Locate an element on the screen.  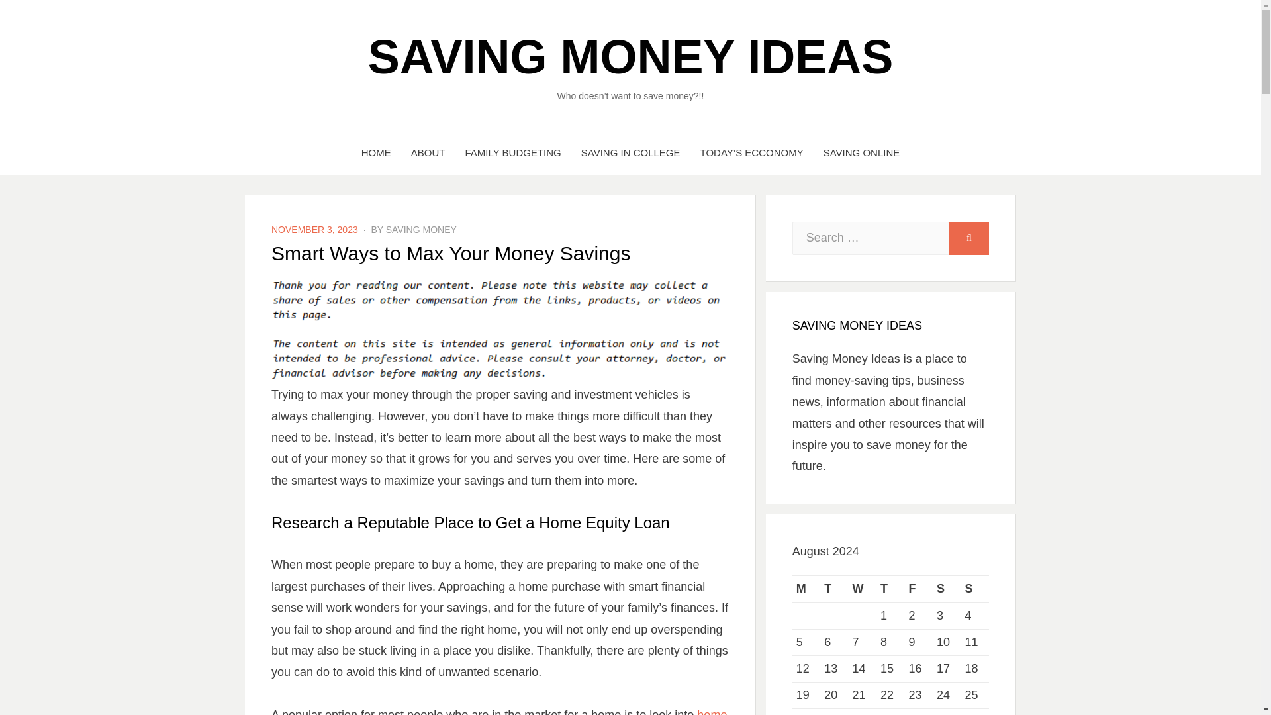
Thursday is located at coordinates (890, 589).